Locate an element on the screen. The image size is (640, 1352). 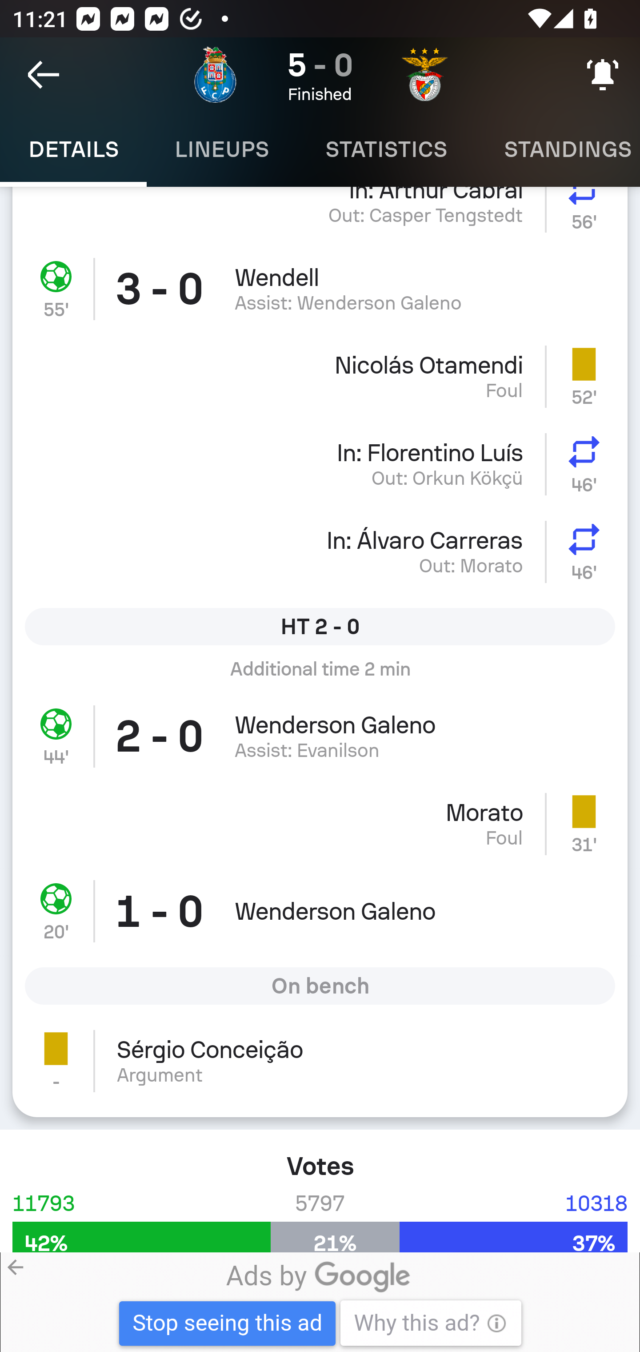
Nicolás Otamendi Foul Yellow card 52' is located at coordinates (320, 376).